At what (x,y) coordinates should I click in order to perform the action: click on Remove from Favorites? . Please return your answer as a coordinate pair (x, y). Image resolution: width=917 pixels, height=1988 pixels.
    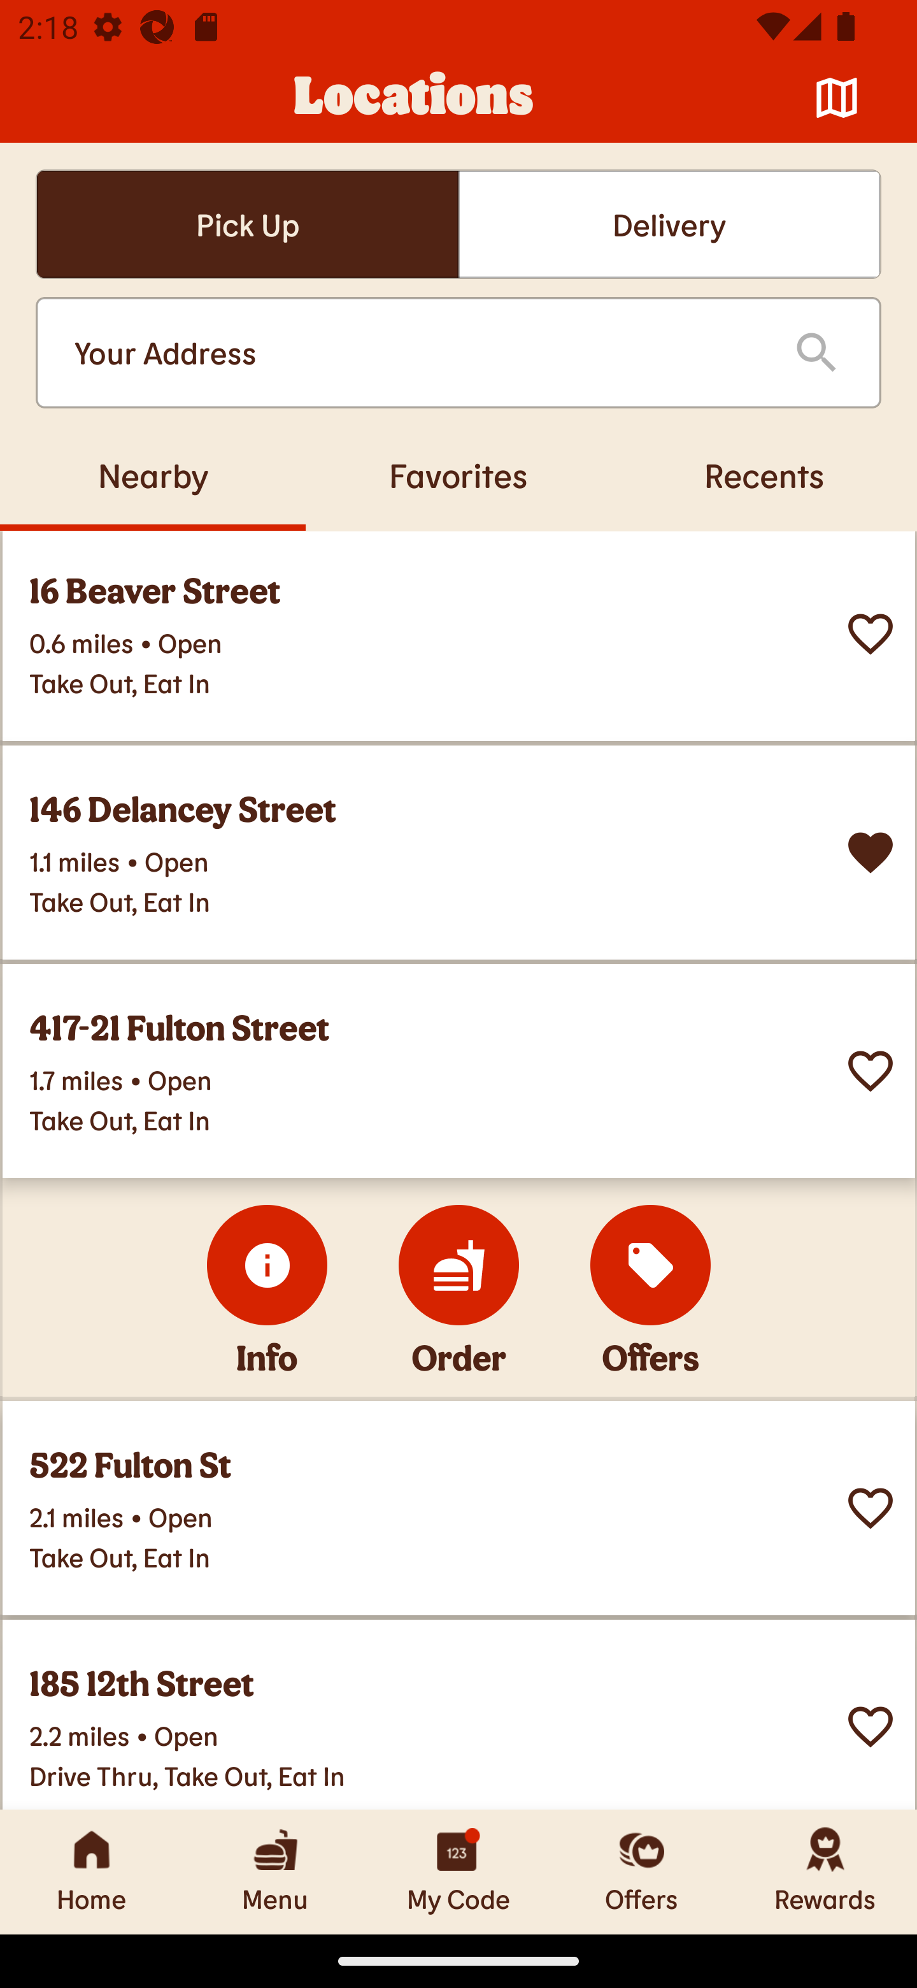
    Looking at the image, I should click on (871, 851).